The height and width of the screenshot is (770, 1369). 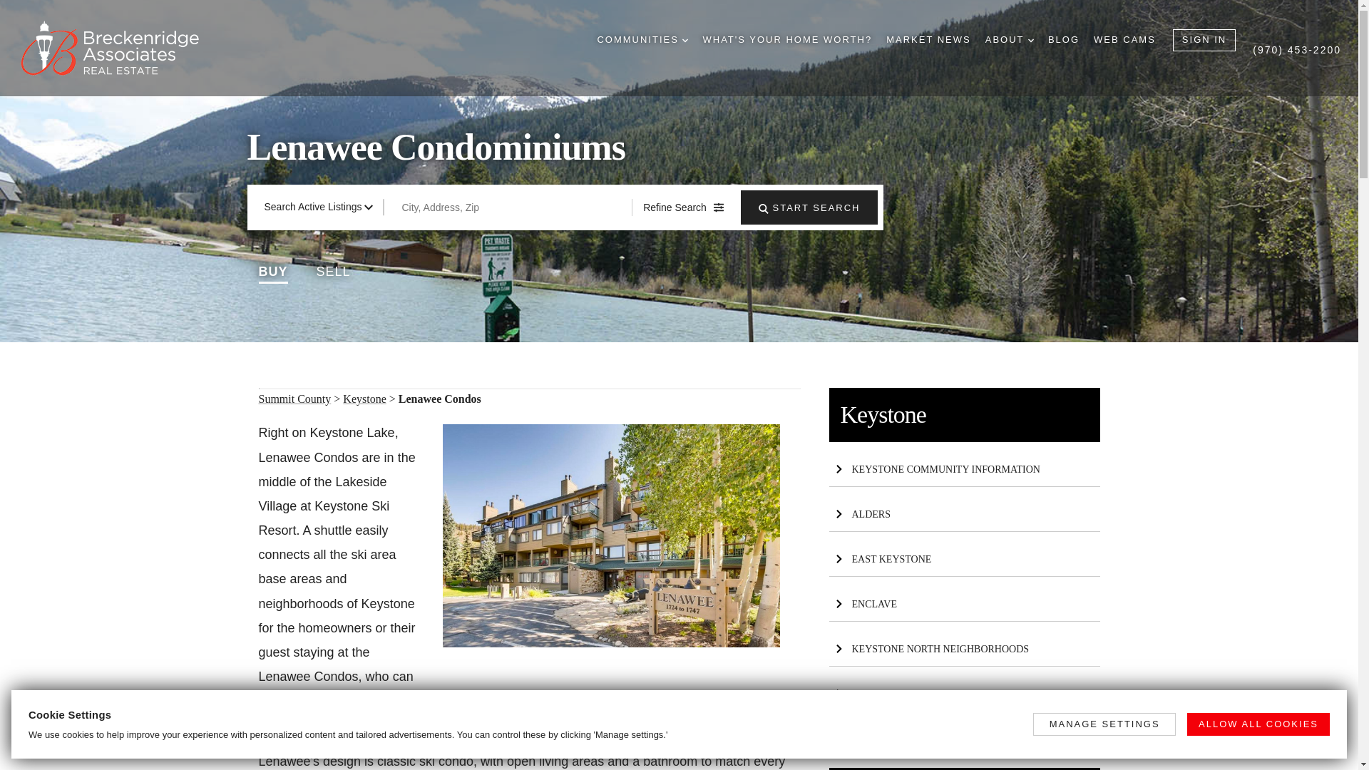 I want to click on Change current sort option to buy, so click(x=272, y=271).